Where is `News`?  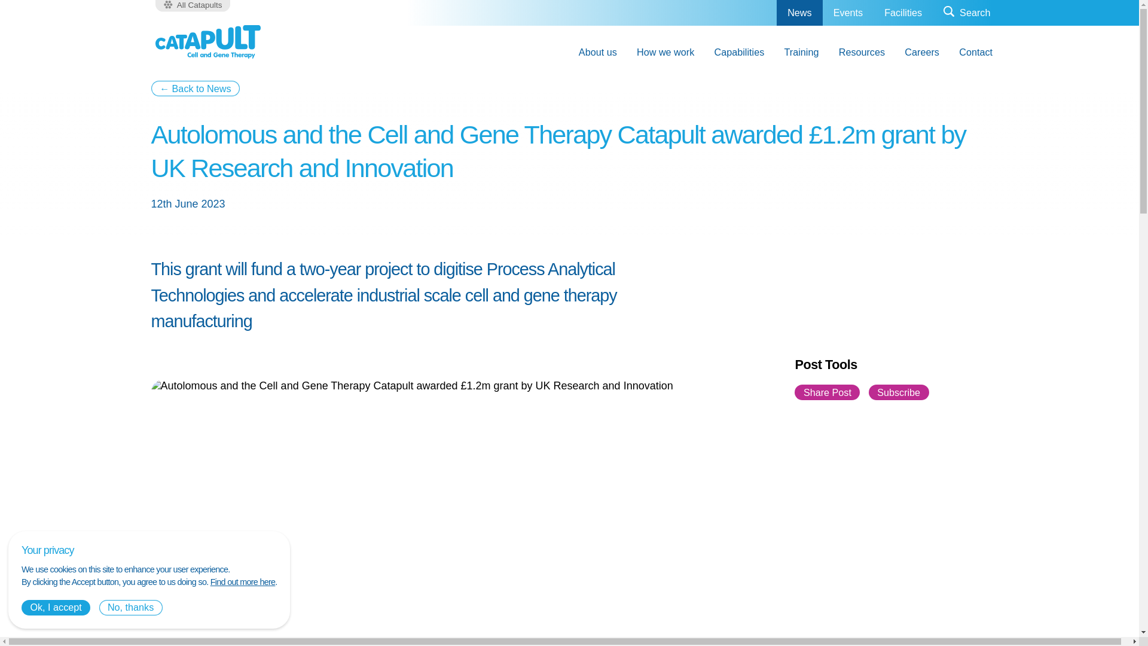 News is located at coordinates (799, 13).